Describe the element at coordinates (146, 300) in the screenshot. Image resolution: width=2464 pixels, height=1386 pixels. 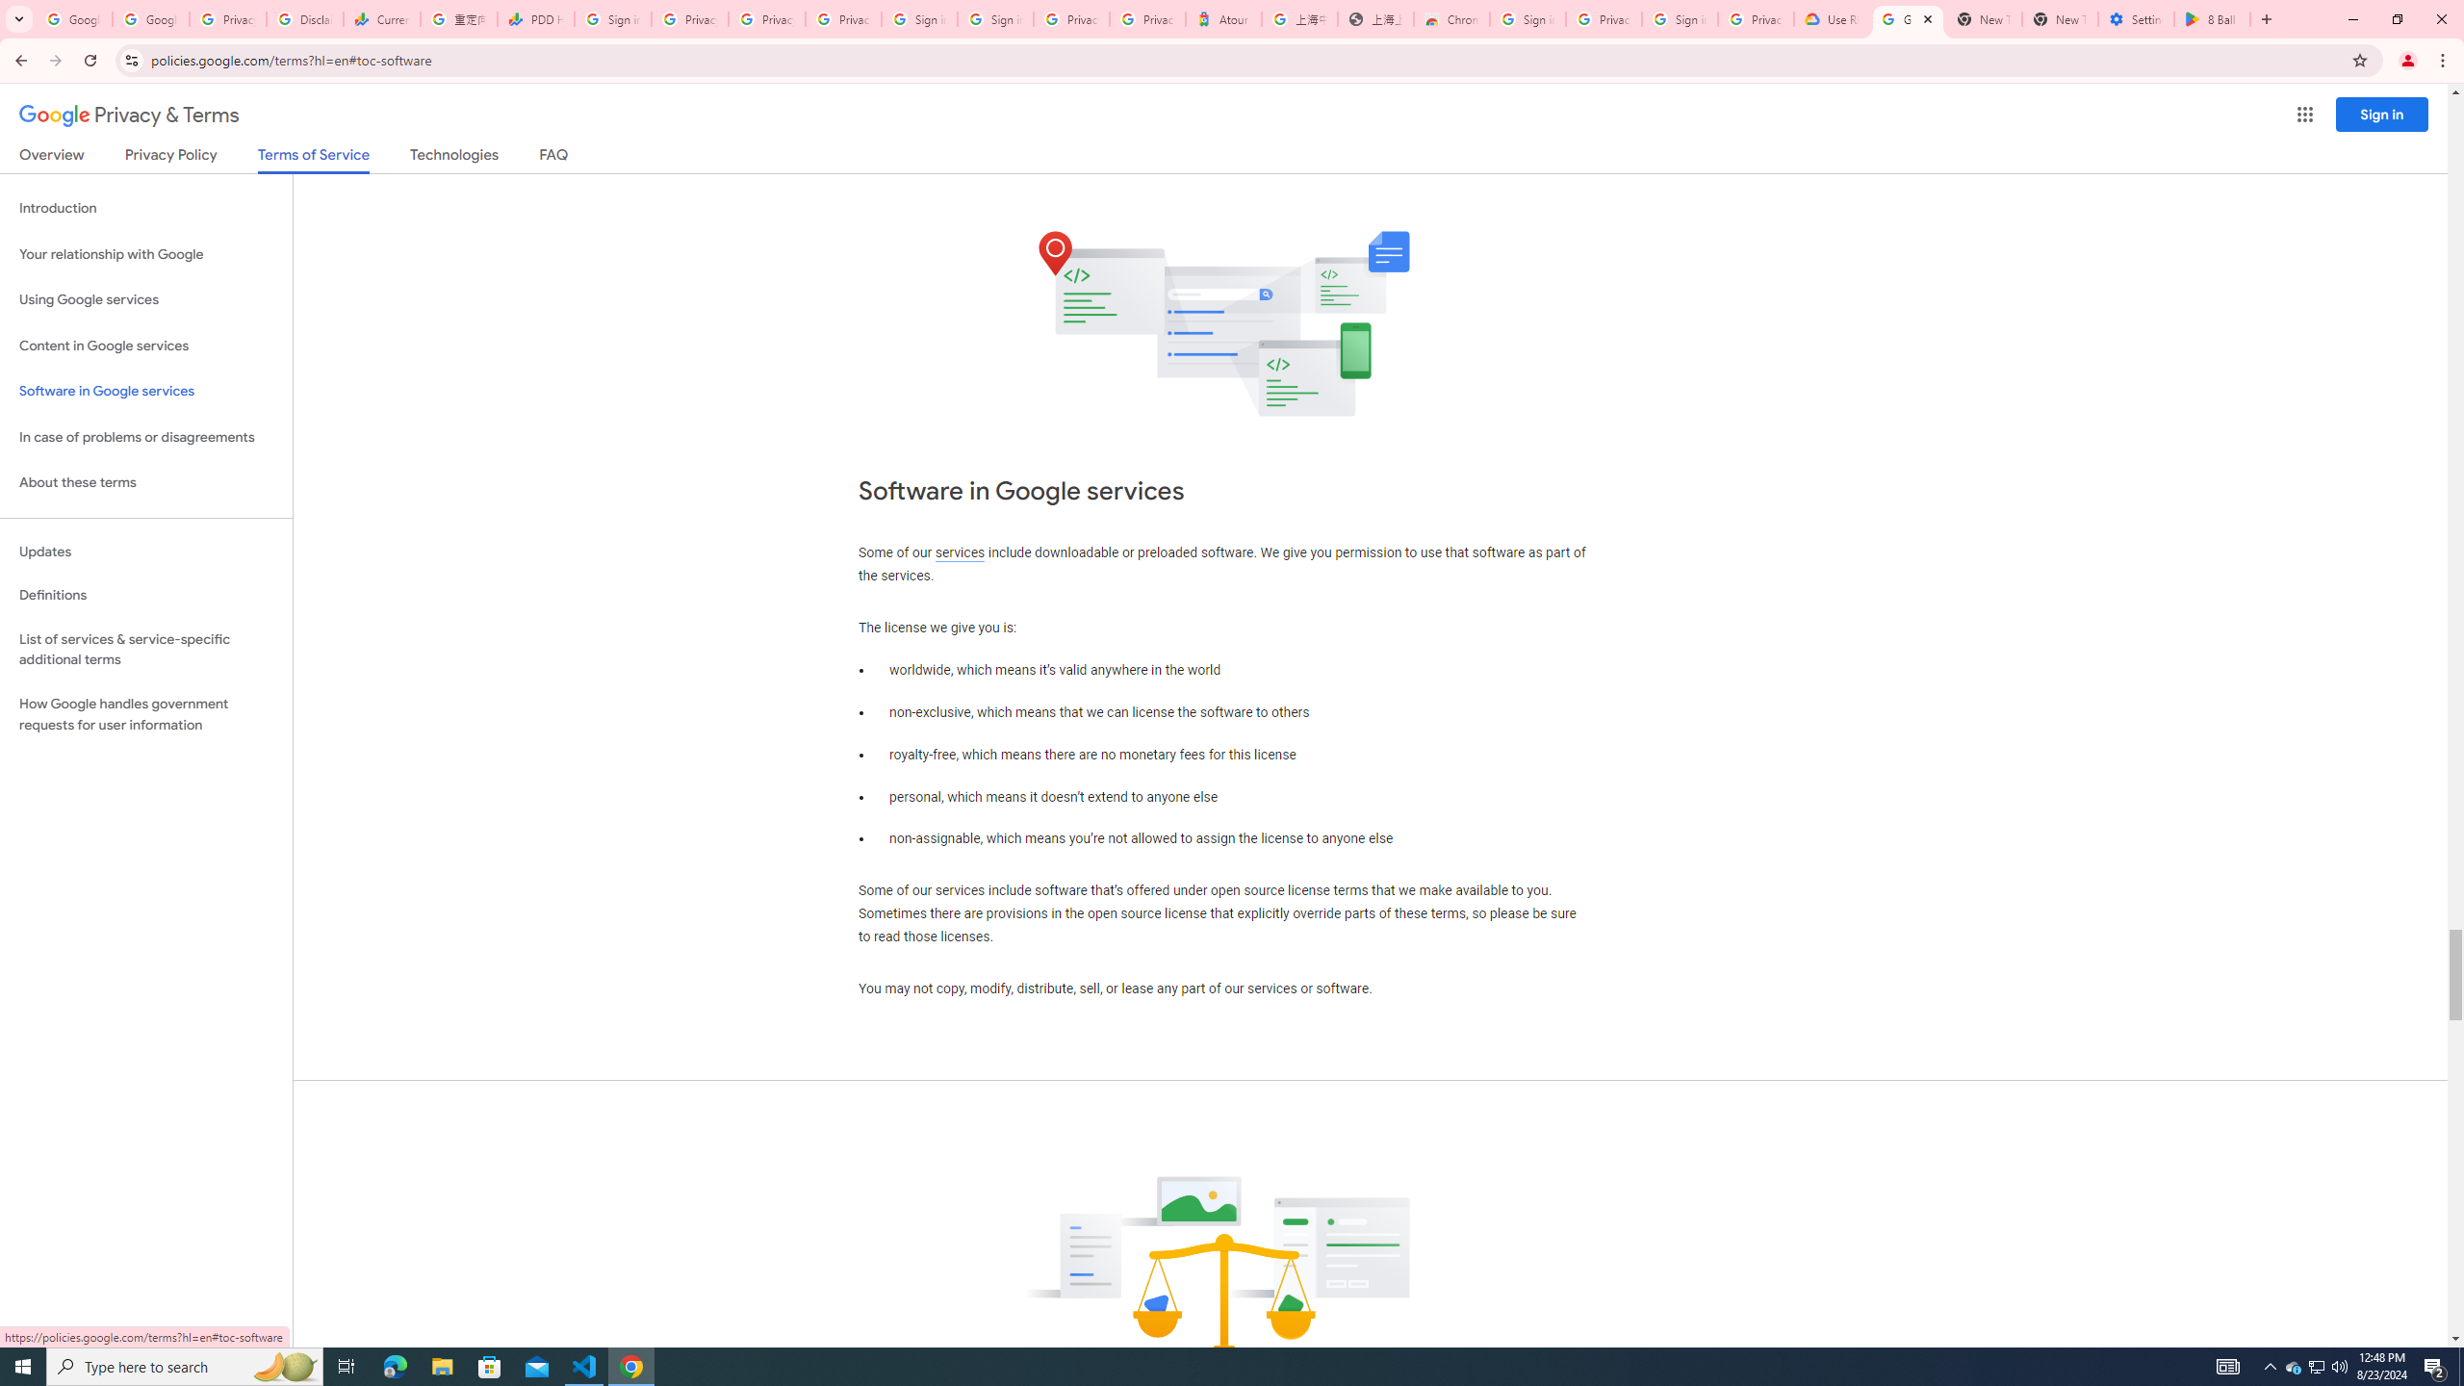
I see `Using Google services` at that location.